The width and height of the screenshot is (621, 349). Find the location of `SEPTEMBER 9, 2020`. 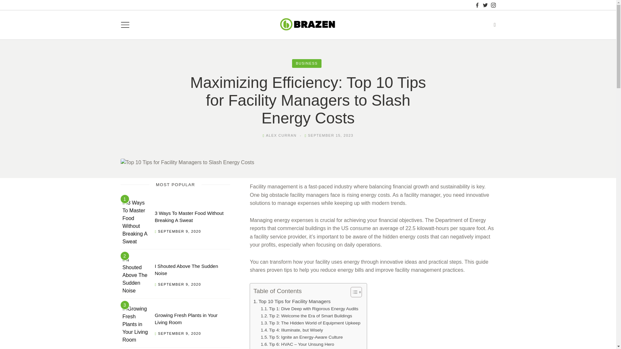

SEPTEMBER 9, 2020 is located at coordinates (179, 231).